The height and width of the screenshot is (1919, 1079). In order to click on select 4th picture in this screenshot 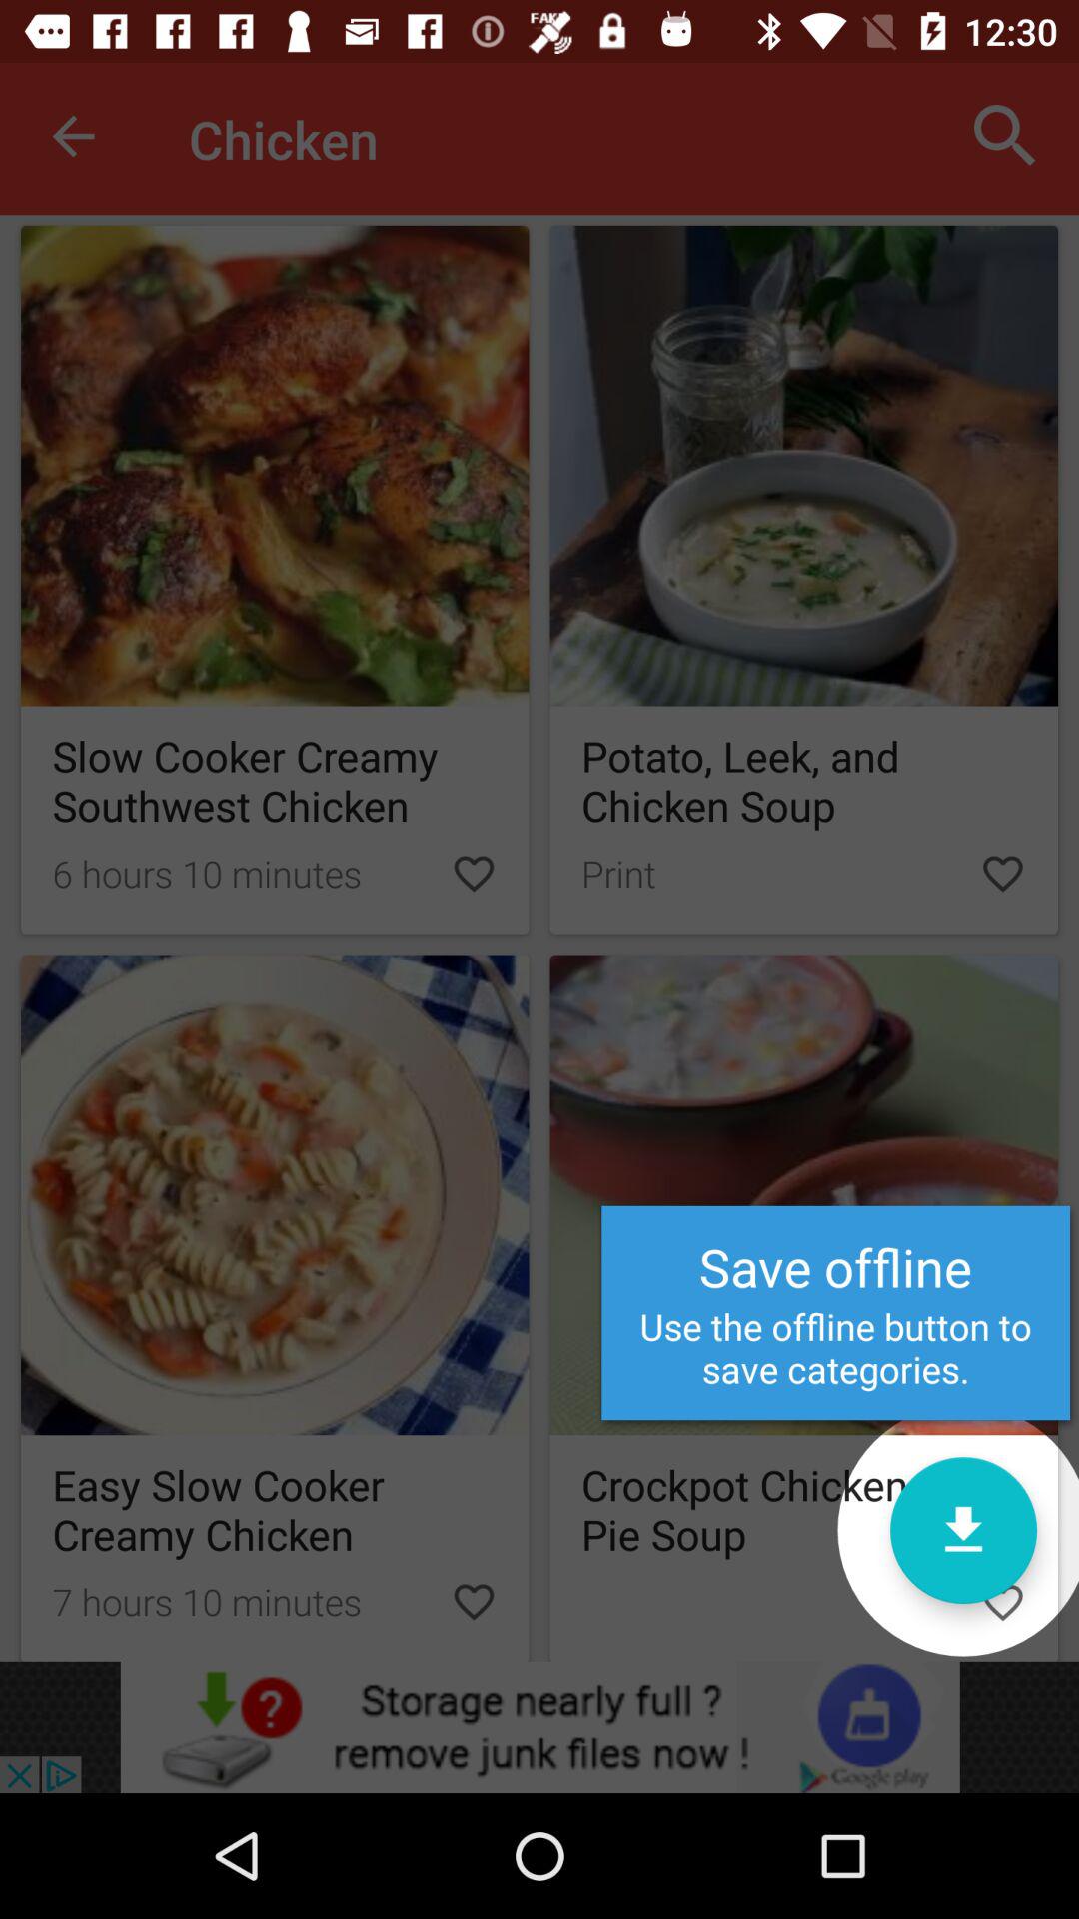, I will do `click(275, 1308)`.